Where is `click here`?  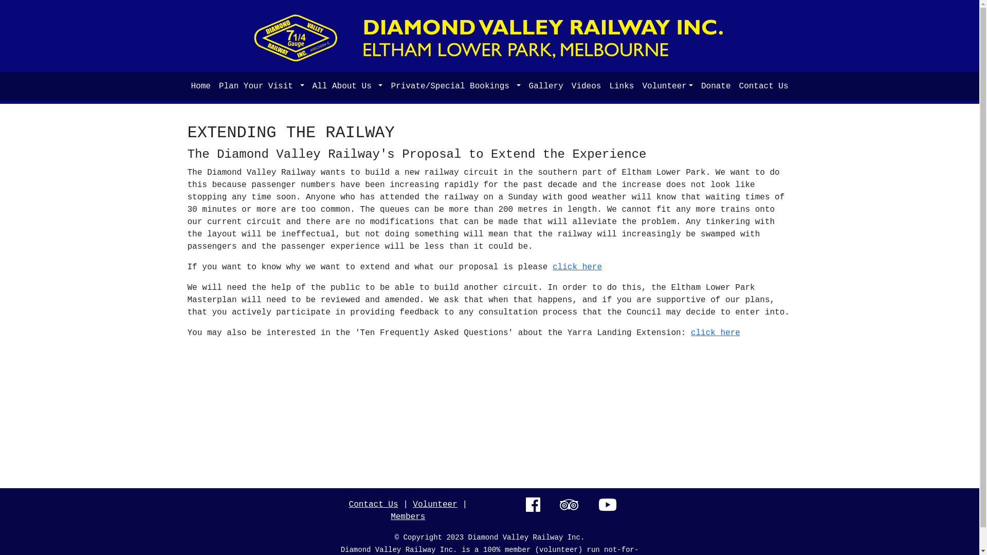
click here is located at coordinates (716, 333).